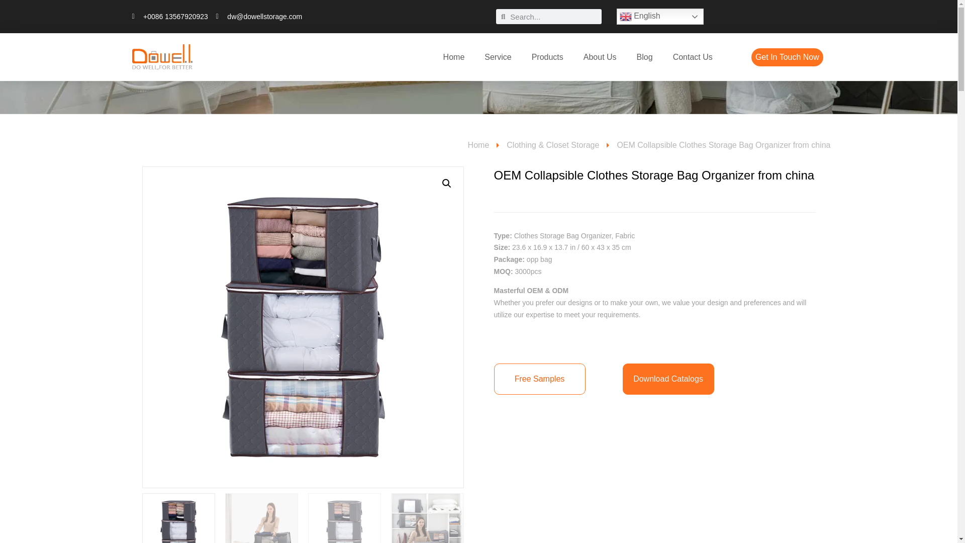  Describe the element at coordinates (454, 57) in the screenshot. I see `Home` at that location.